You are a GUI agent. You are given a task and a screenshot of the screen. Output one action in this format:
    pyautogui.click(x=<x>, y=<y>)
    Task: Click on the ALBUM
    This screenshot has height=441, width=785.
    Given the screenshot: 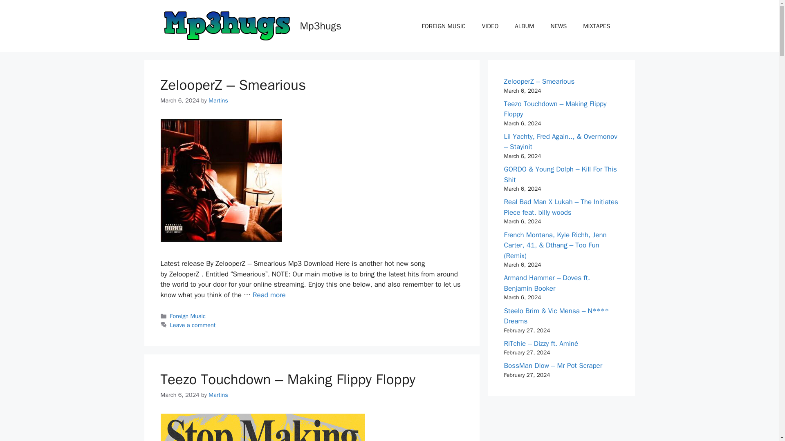 What is the action you would take?
    pyautogui.click(x=524, y=26)
    